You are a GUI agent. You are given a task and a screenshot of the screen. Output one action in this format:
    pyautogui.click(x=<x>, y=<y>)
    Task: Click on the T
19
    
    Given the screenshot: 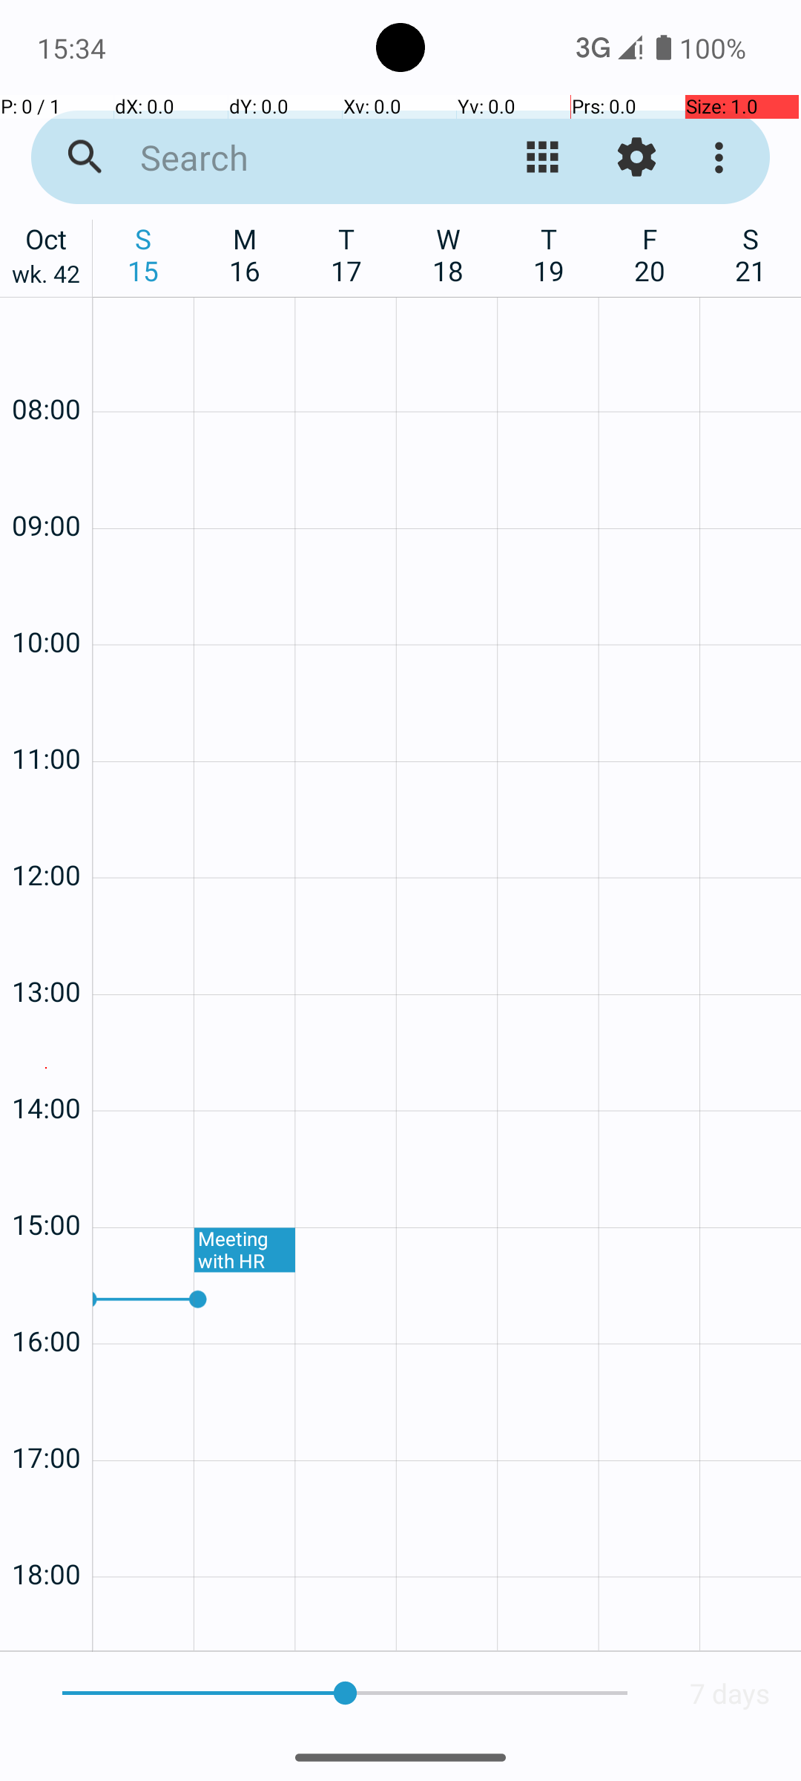 What is the action you would take?
    pyautogui.click(x=549, y=255)
    